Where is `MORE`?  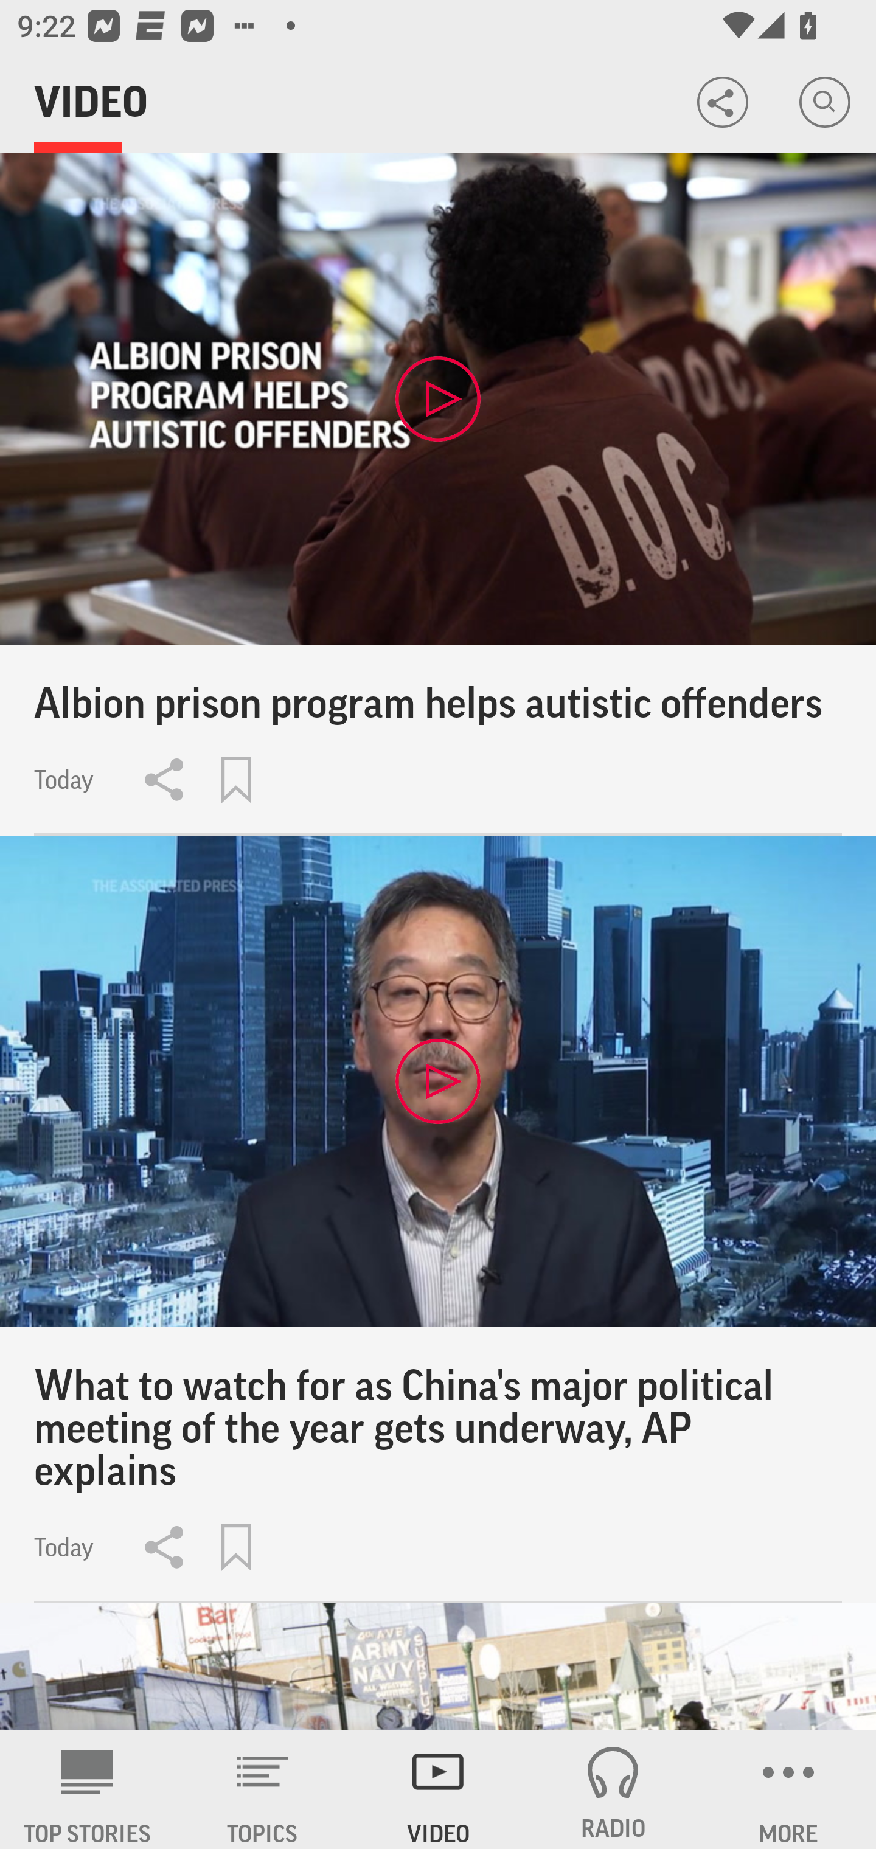 MORE is located at coordinates (788, 1789).